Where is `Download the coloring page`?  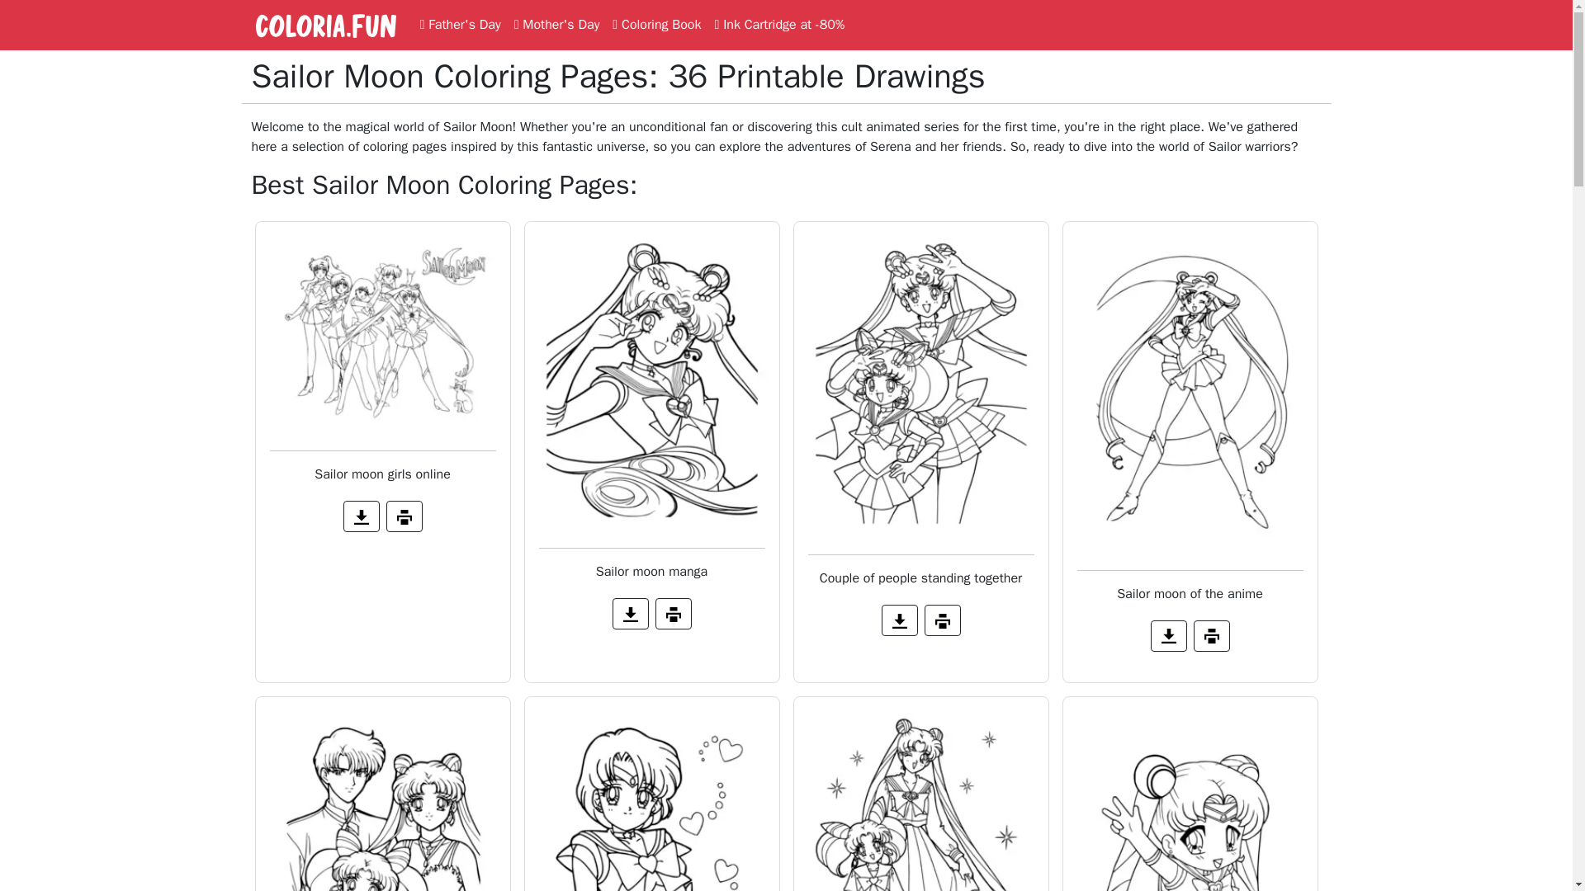 Download the coloring page is located at coordinates (362, 516).